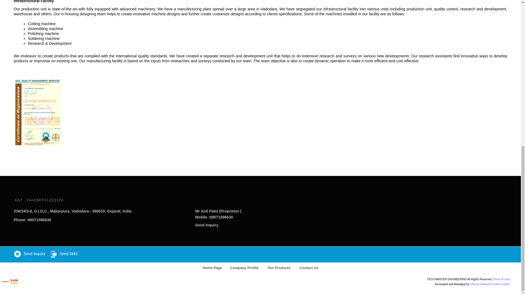 This screenshot has width=525, height=295. I want to click on Contact Us, so click(308, 268).